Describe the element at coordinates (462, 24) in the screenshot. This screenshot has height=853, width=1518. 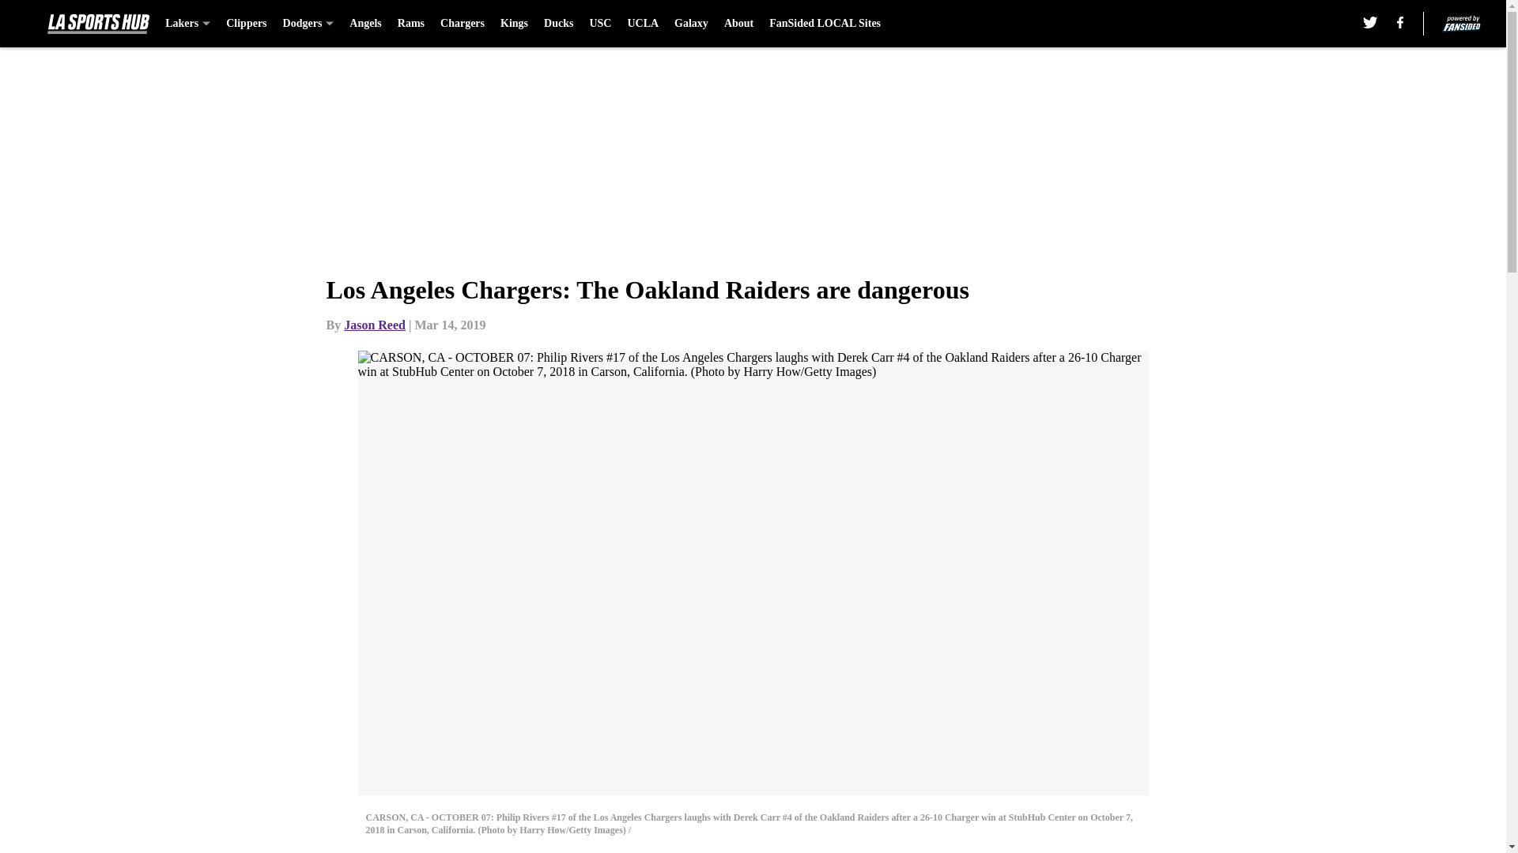
I see `Chargers` at that location.